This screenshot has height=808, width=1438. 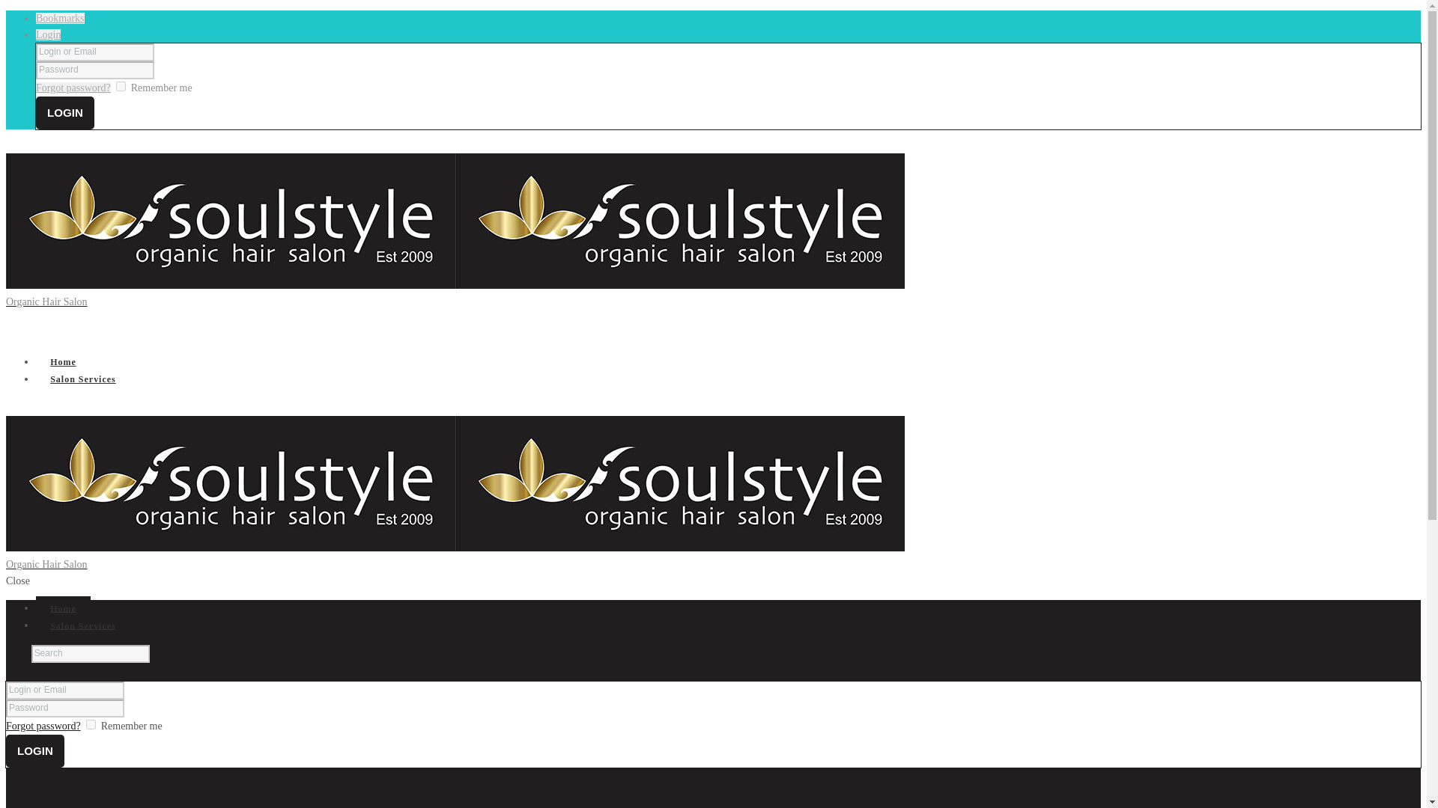 What do you see at coordinates (121, 87) in the screenshot?
I see `forever` at bounding box center [121, 87].